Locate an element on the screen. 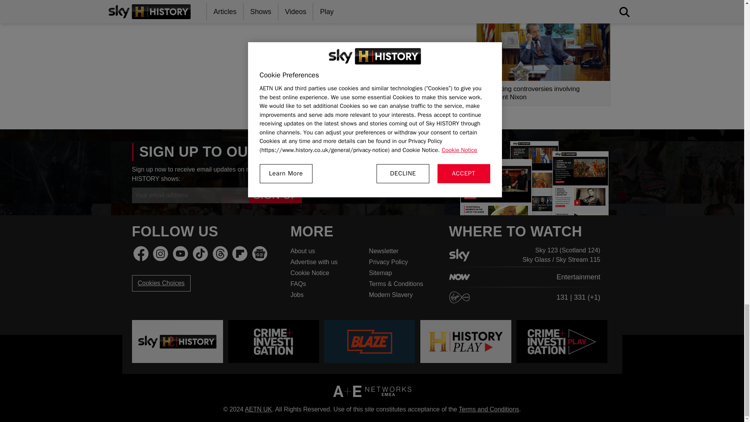  Modern Slavery is located at coordinates (403, 295).